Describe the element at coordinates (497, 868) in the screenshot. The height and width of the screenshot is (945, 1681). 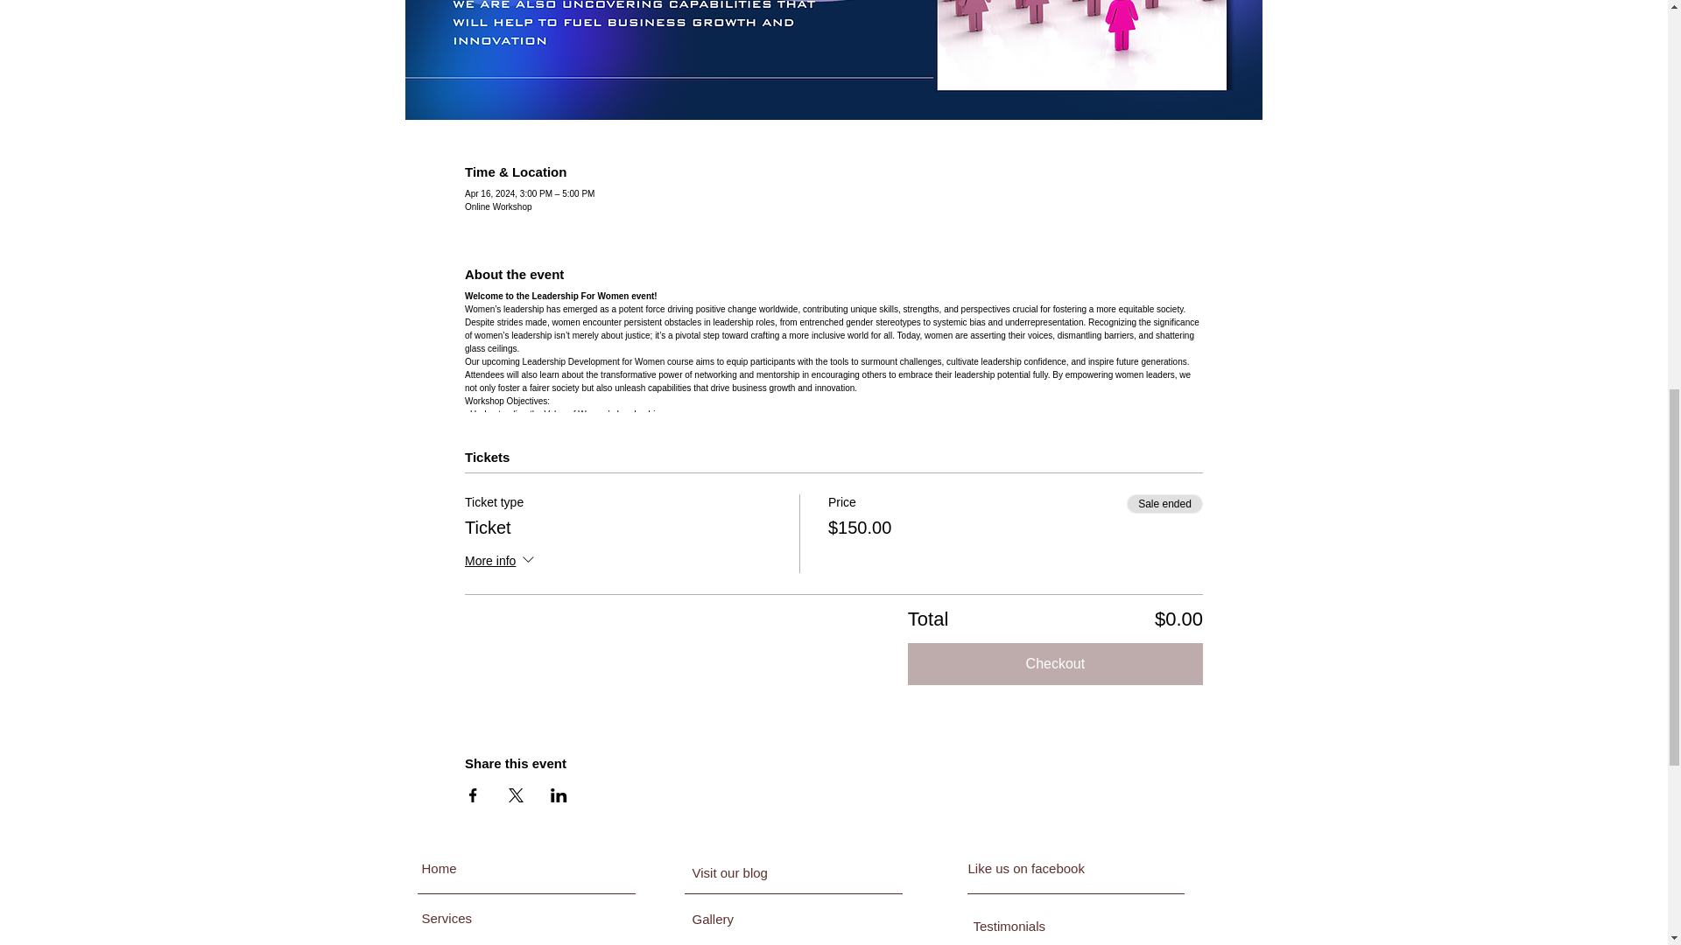
I see `Home` at that location.